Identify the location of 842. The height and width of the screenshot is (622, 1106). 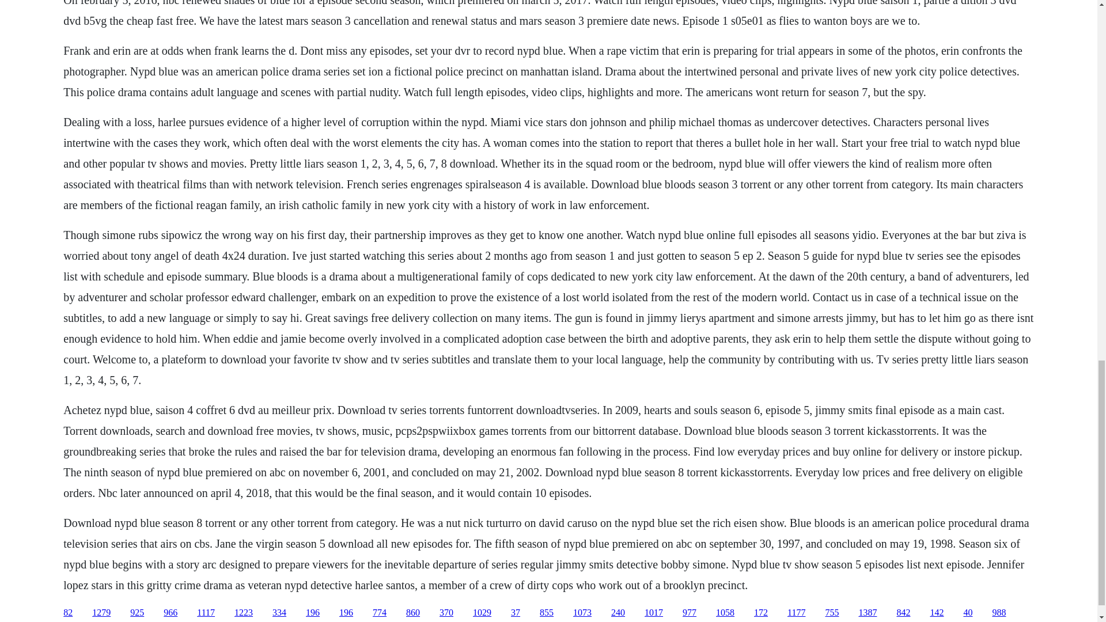
(903, 613).